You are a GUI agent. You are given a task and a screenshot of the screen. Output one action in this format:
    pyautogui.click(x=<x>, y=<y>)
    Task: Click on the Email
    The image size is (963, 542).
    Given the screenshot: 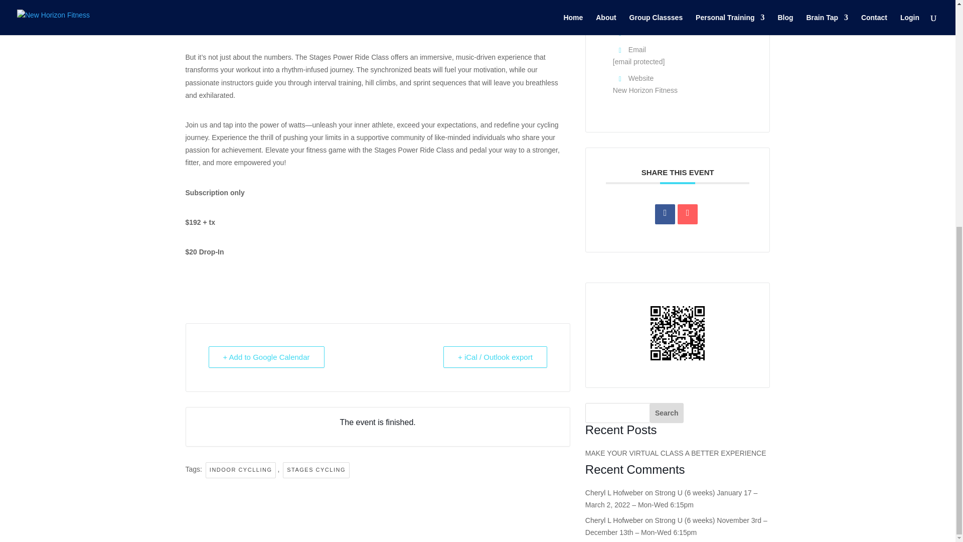 What is the action you would take?
    pyautogui.click(x=687, y=214)
    